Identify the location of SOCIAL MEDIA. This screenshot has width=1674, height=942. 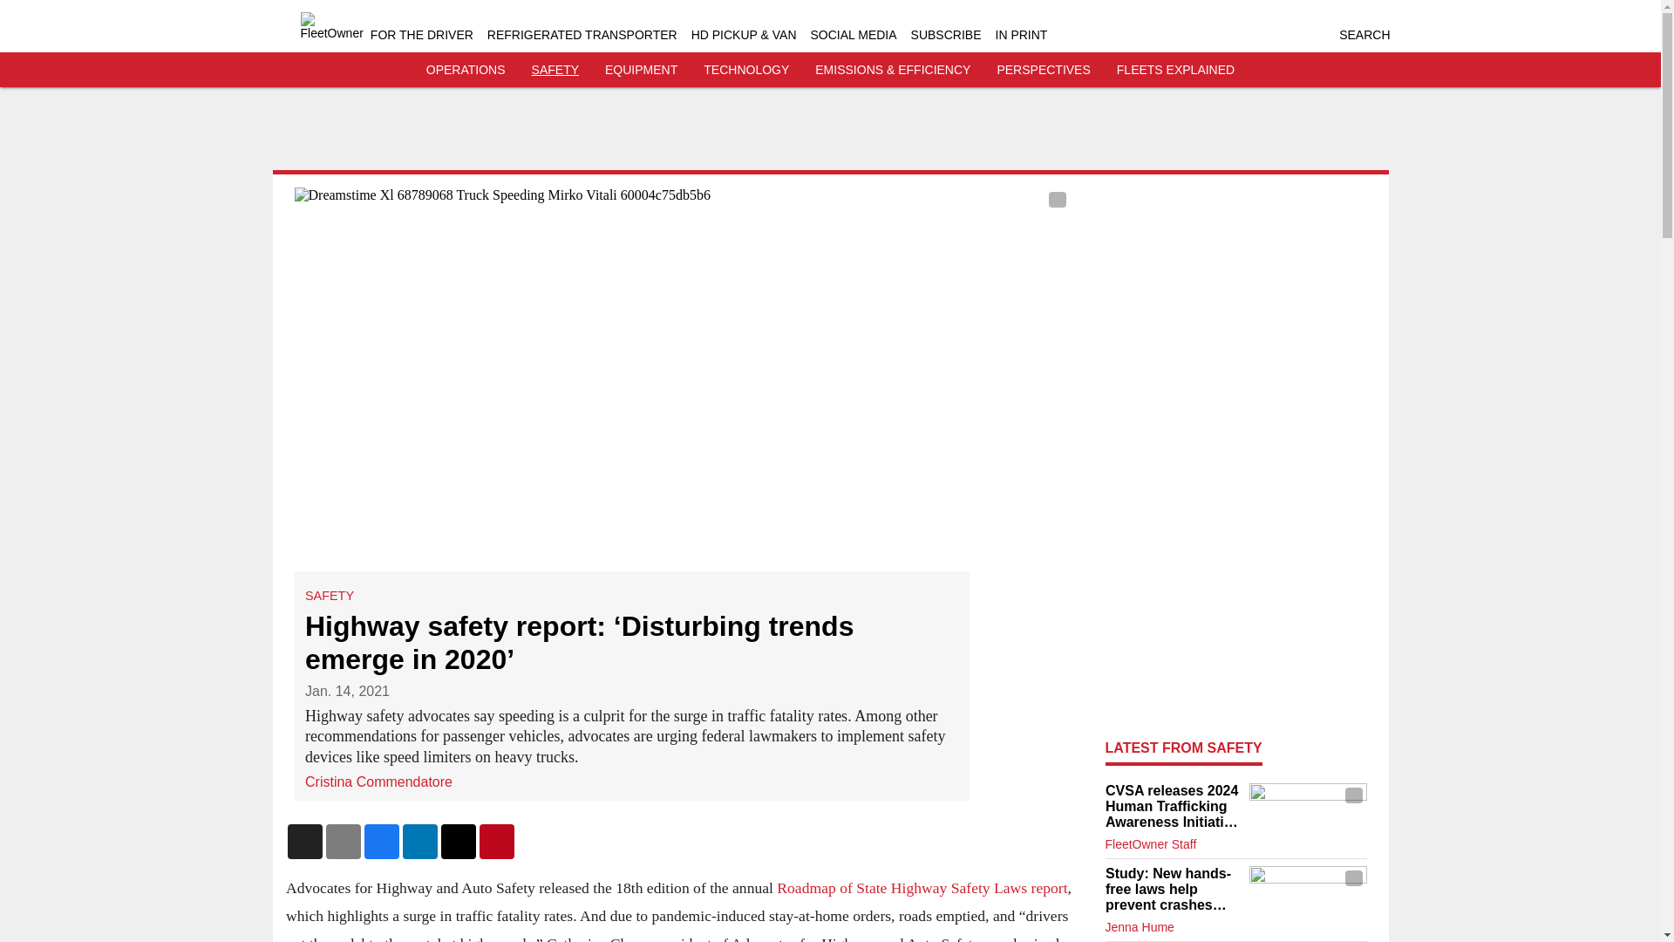
(854, 35).